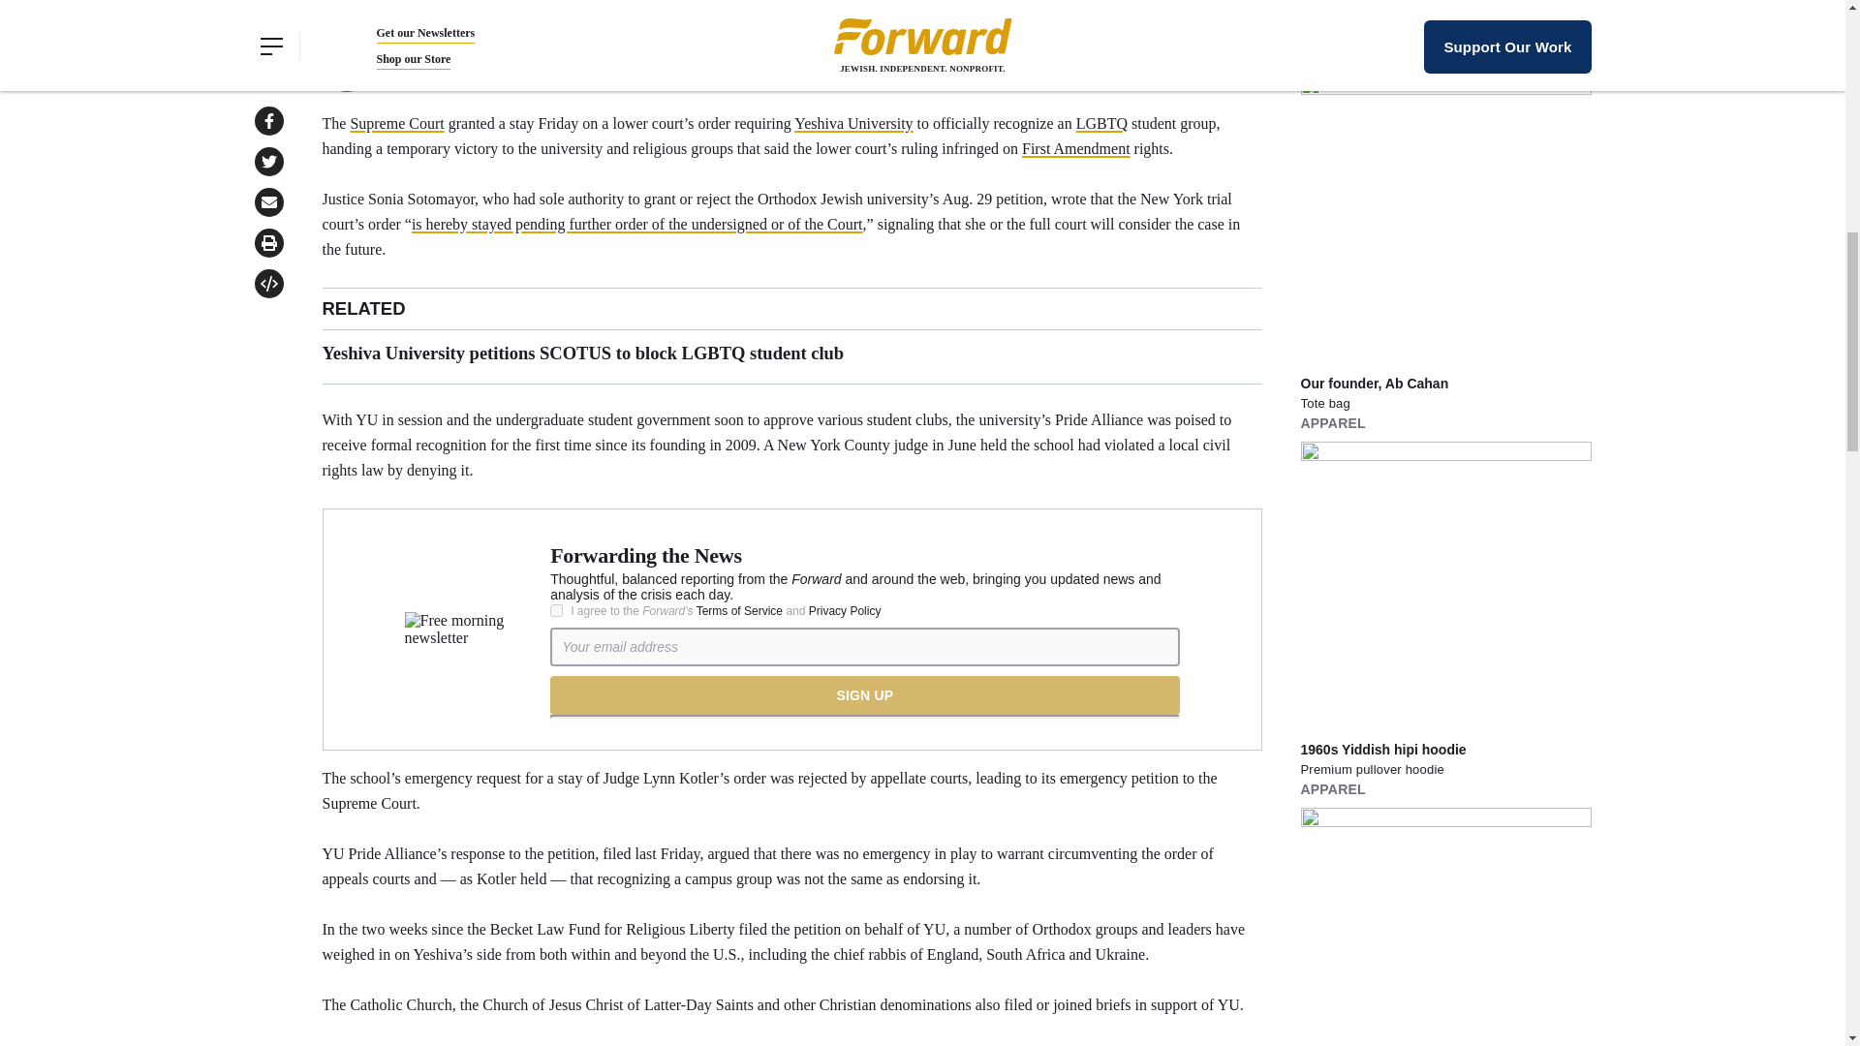 The width and height of the screenshot is (1860, 1046). I want to click on Sign Up, so click(864, 694).